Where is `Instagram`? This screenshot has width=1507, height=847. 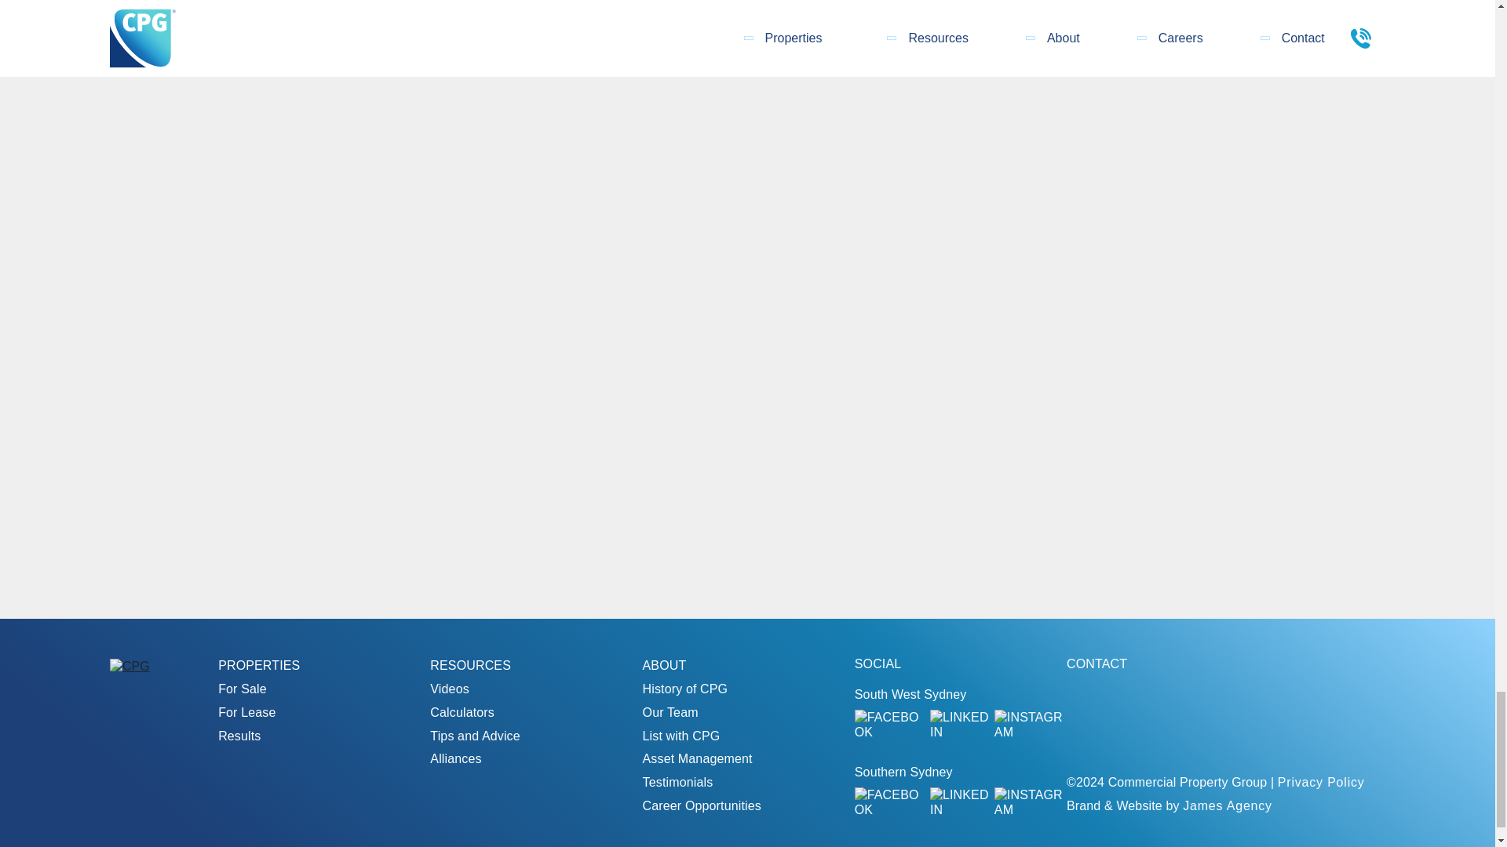
Instagram is located at coordinates (1031, 802).